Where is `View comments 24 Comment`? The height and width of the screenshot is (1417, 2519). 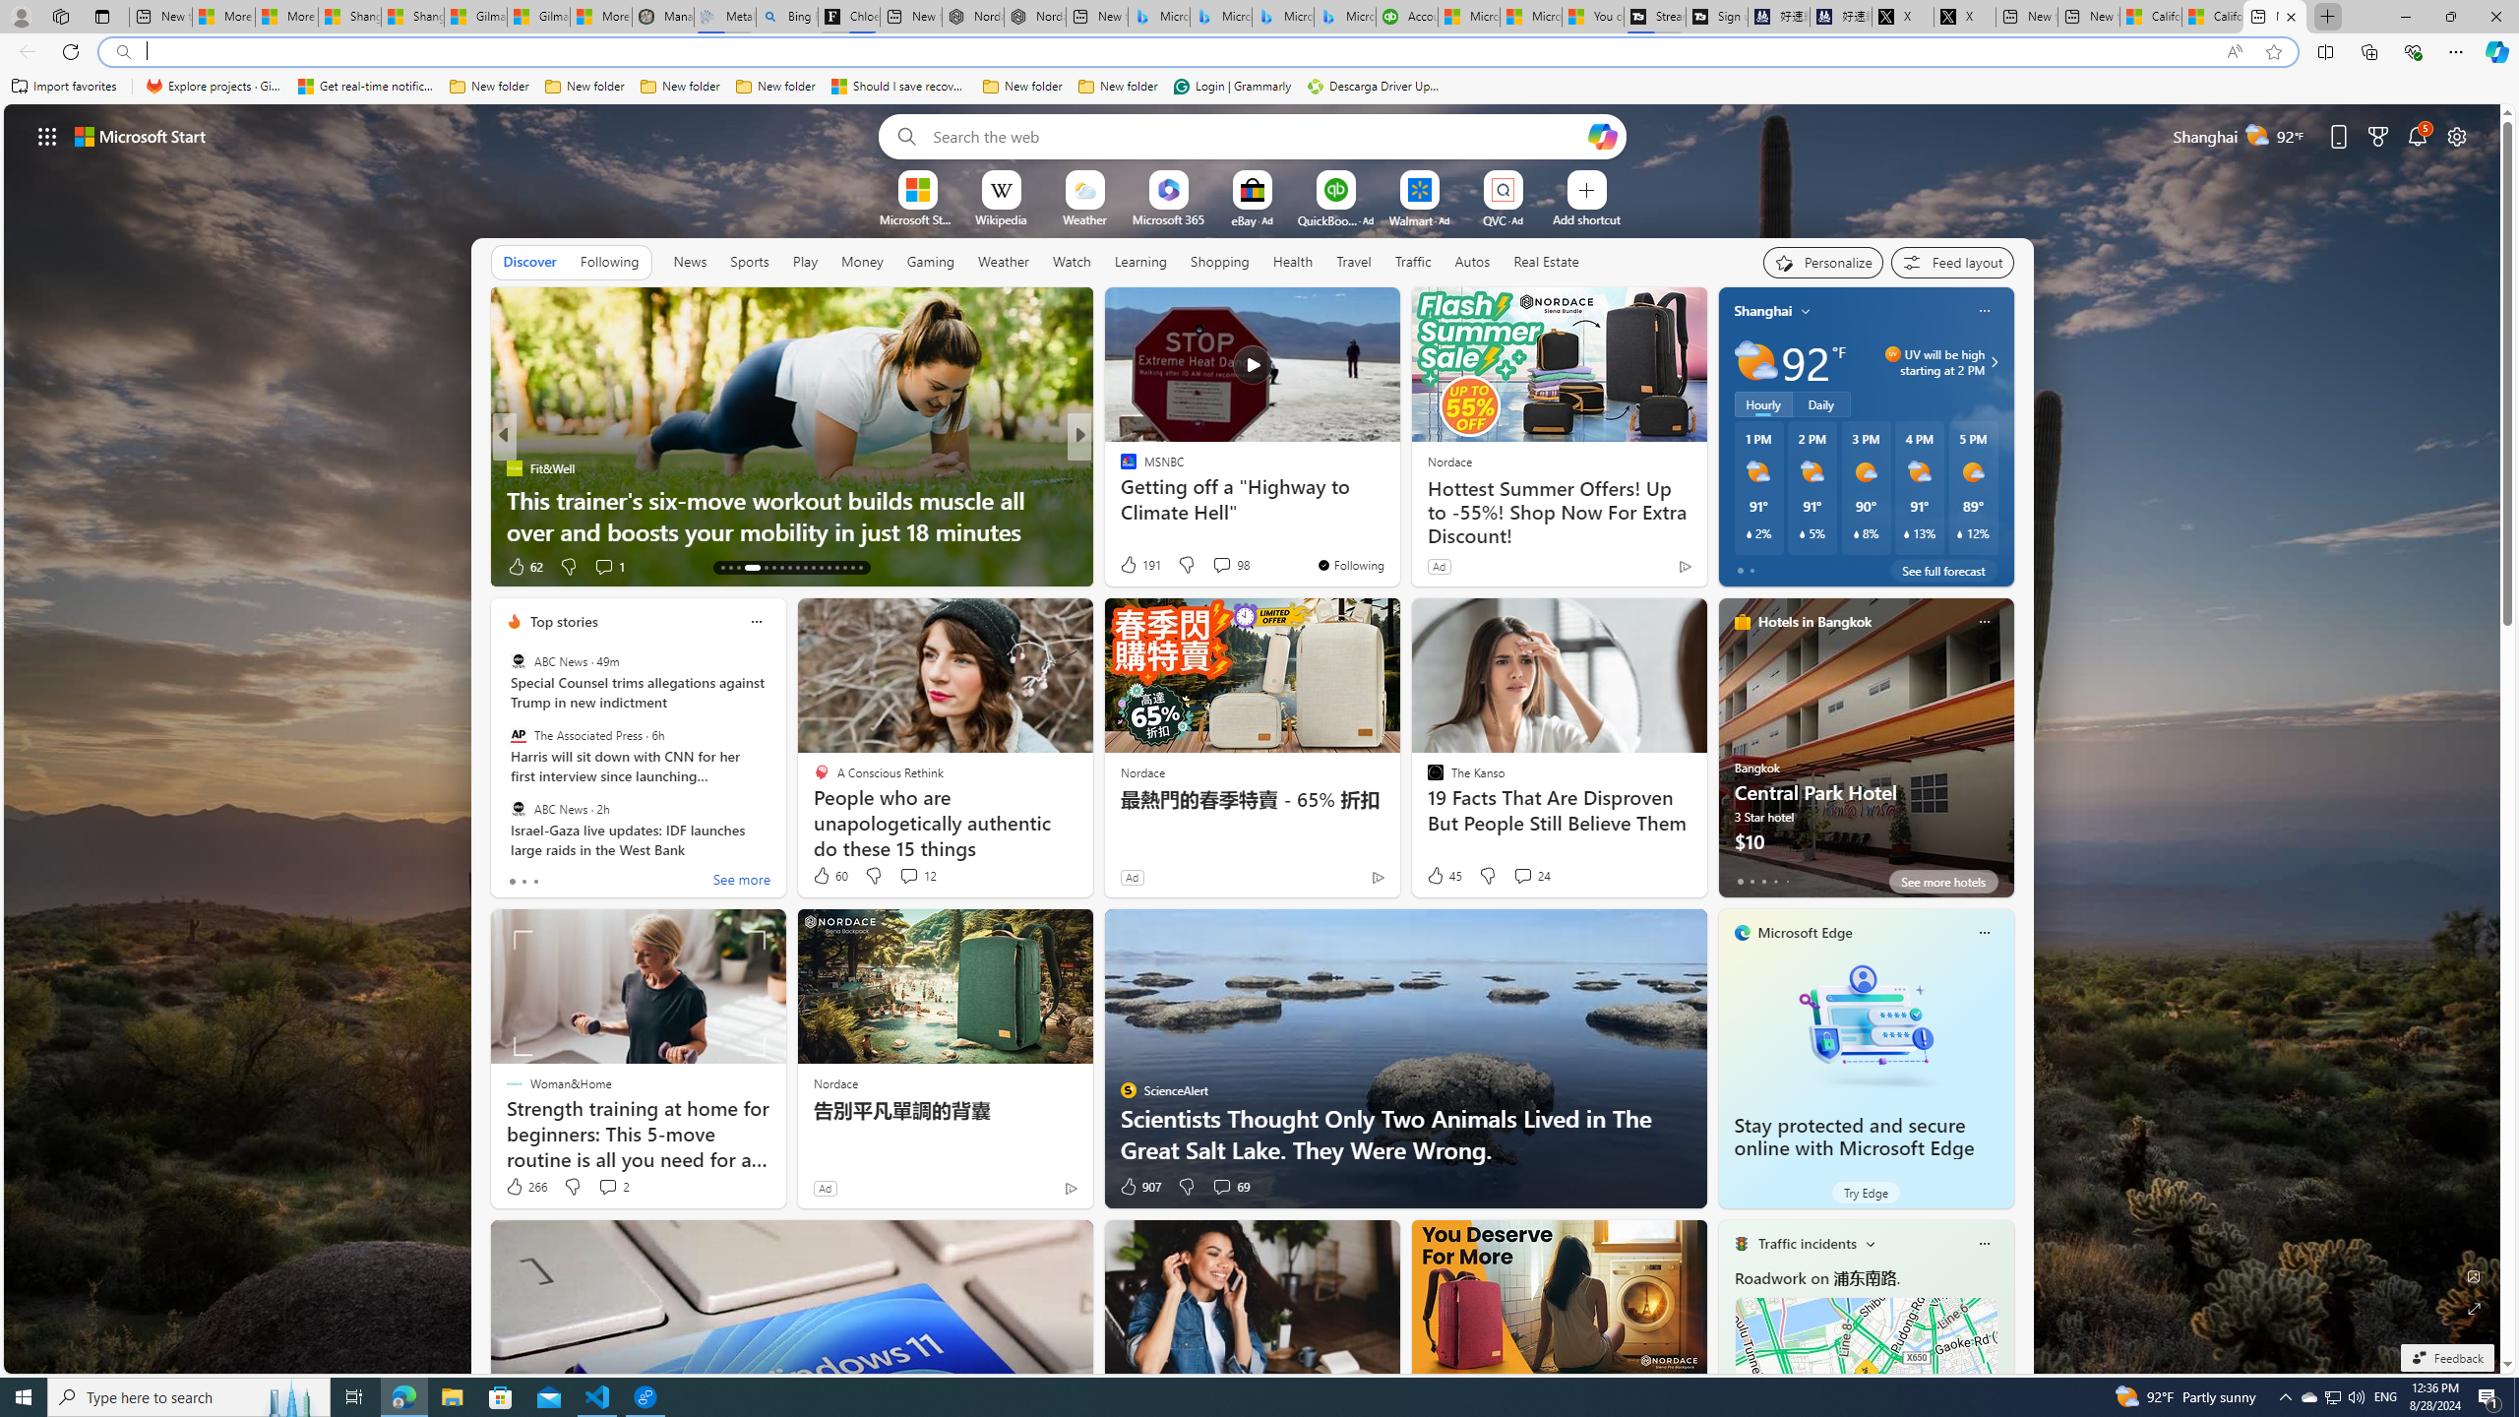
View comments 24 Comment is located at coordinates (1531, 876).